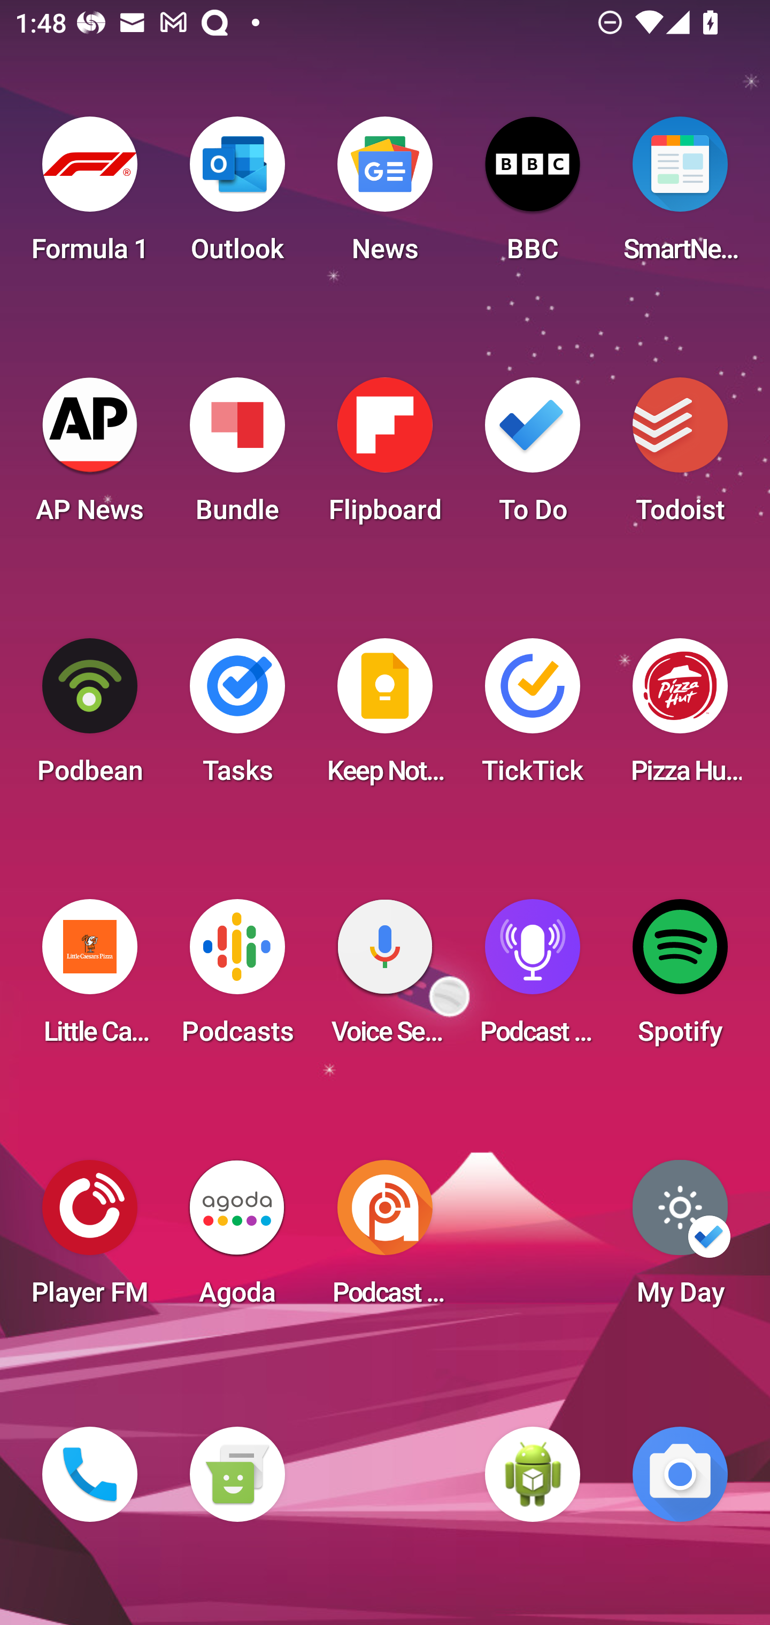 The height and width of the screenshot is (1625, 770). I want to click on Voice Search, so click(385, 978).